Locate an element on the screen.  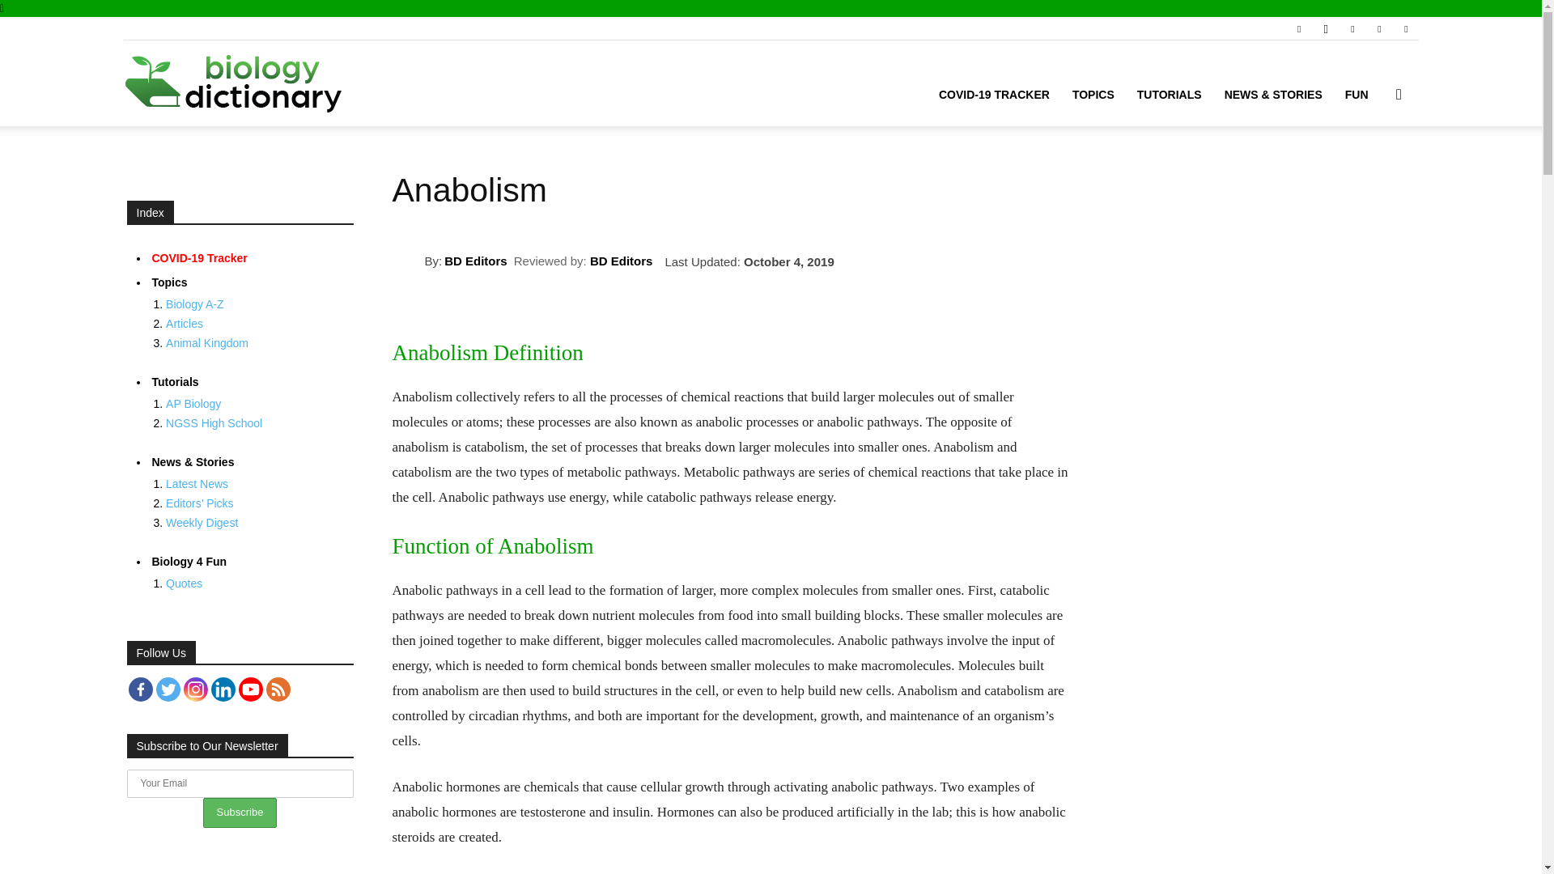
Youtube is located at coordinates (1405, 28).